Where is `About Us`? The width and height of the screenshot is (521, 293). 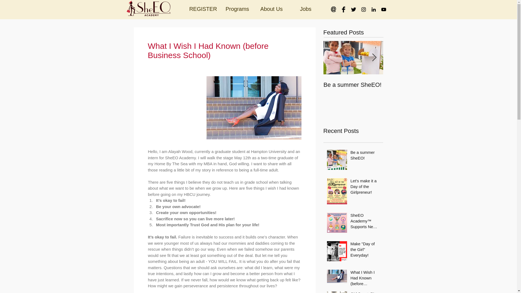
About Us is located at coordinates (271, 9).